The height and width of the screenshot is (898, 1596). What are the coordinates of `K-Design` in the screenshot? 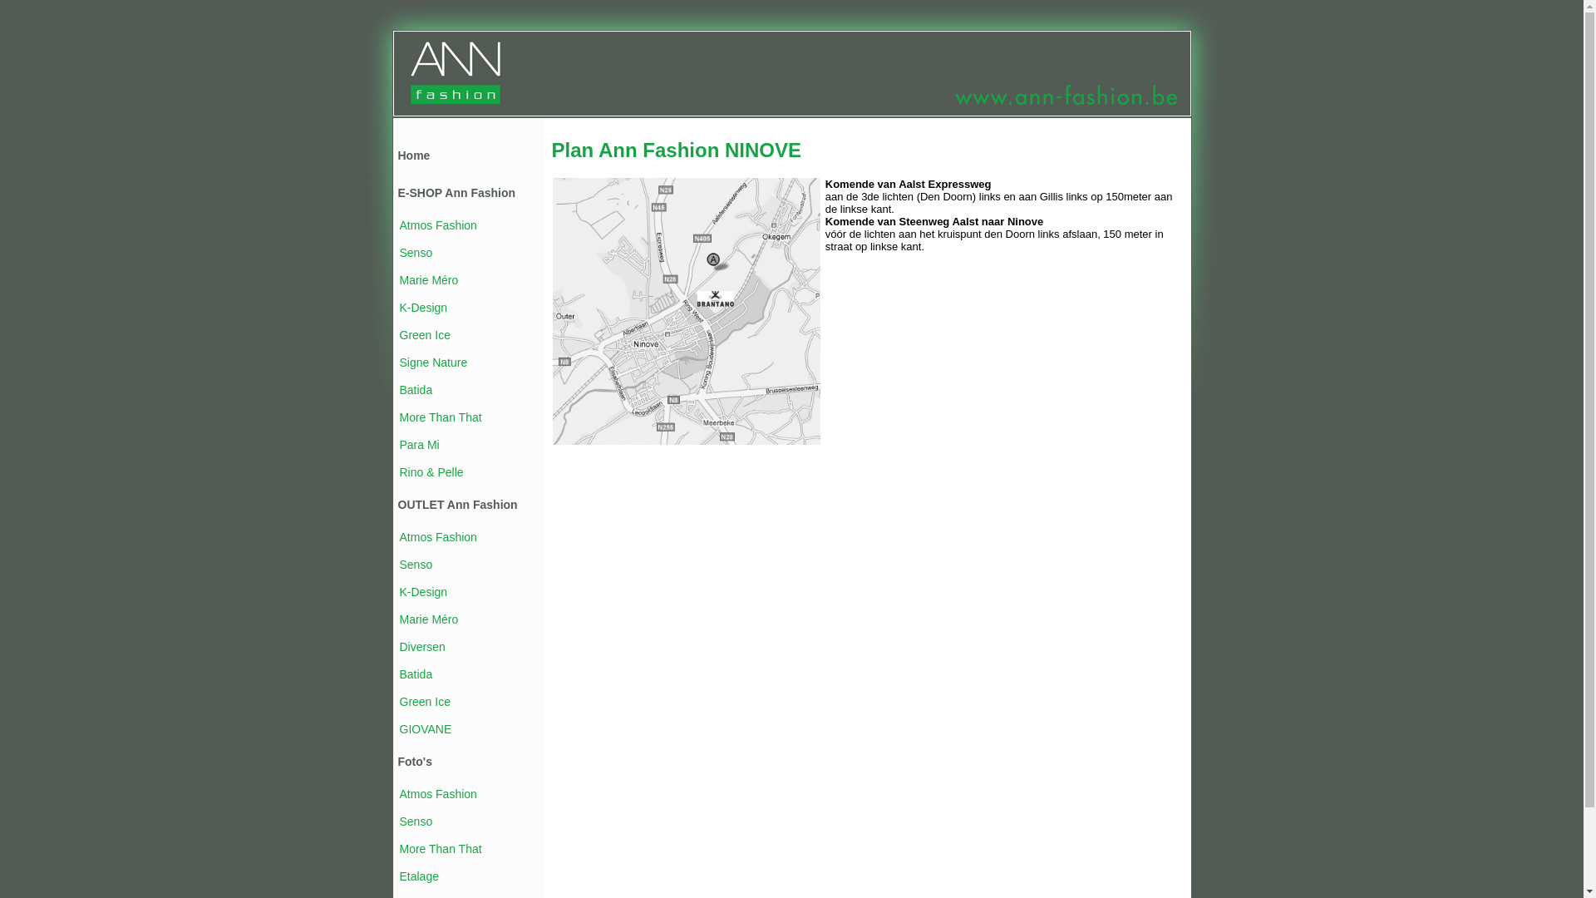 It's located at (423, 592).